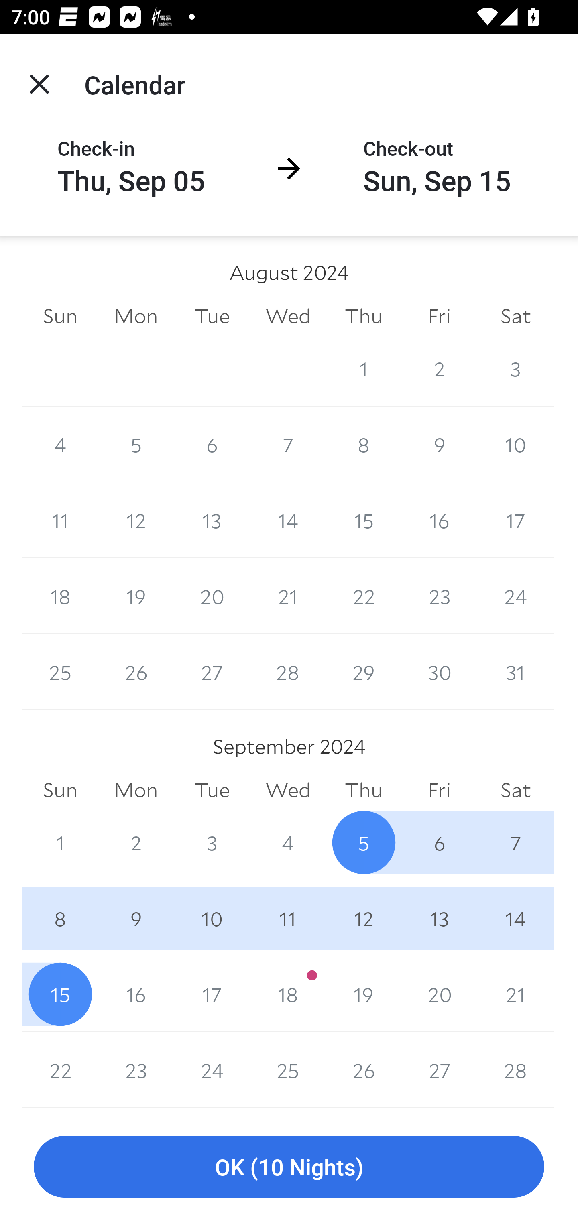 This screenshot has width=578, height=1220. What do you see at coordinates (515, 520) in the screenshot?
I see `17 17 August 2024` at bounding box center [515, 520].